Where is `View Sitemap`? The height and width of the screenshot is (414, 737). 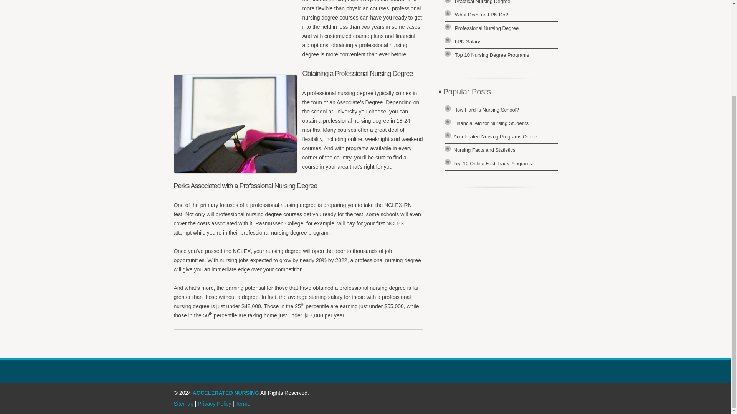
View Sitemap is located at coordinates (183, 403).